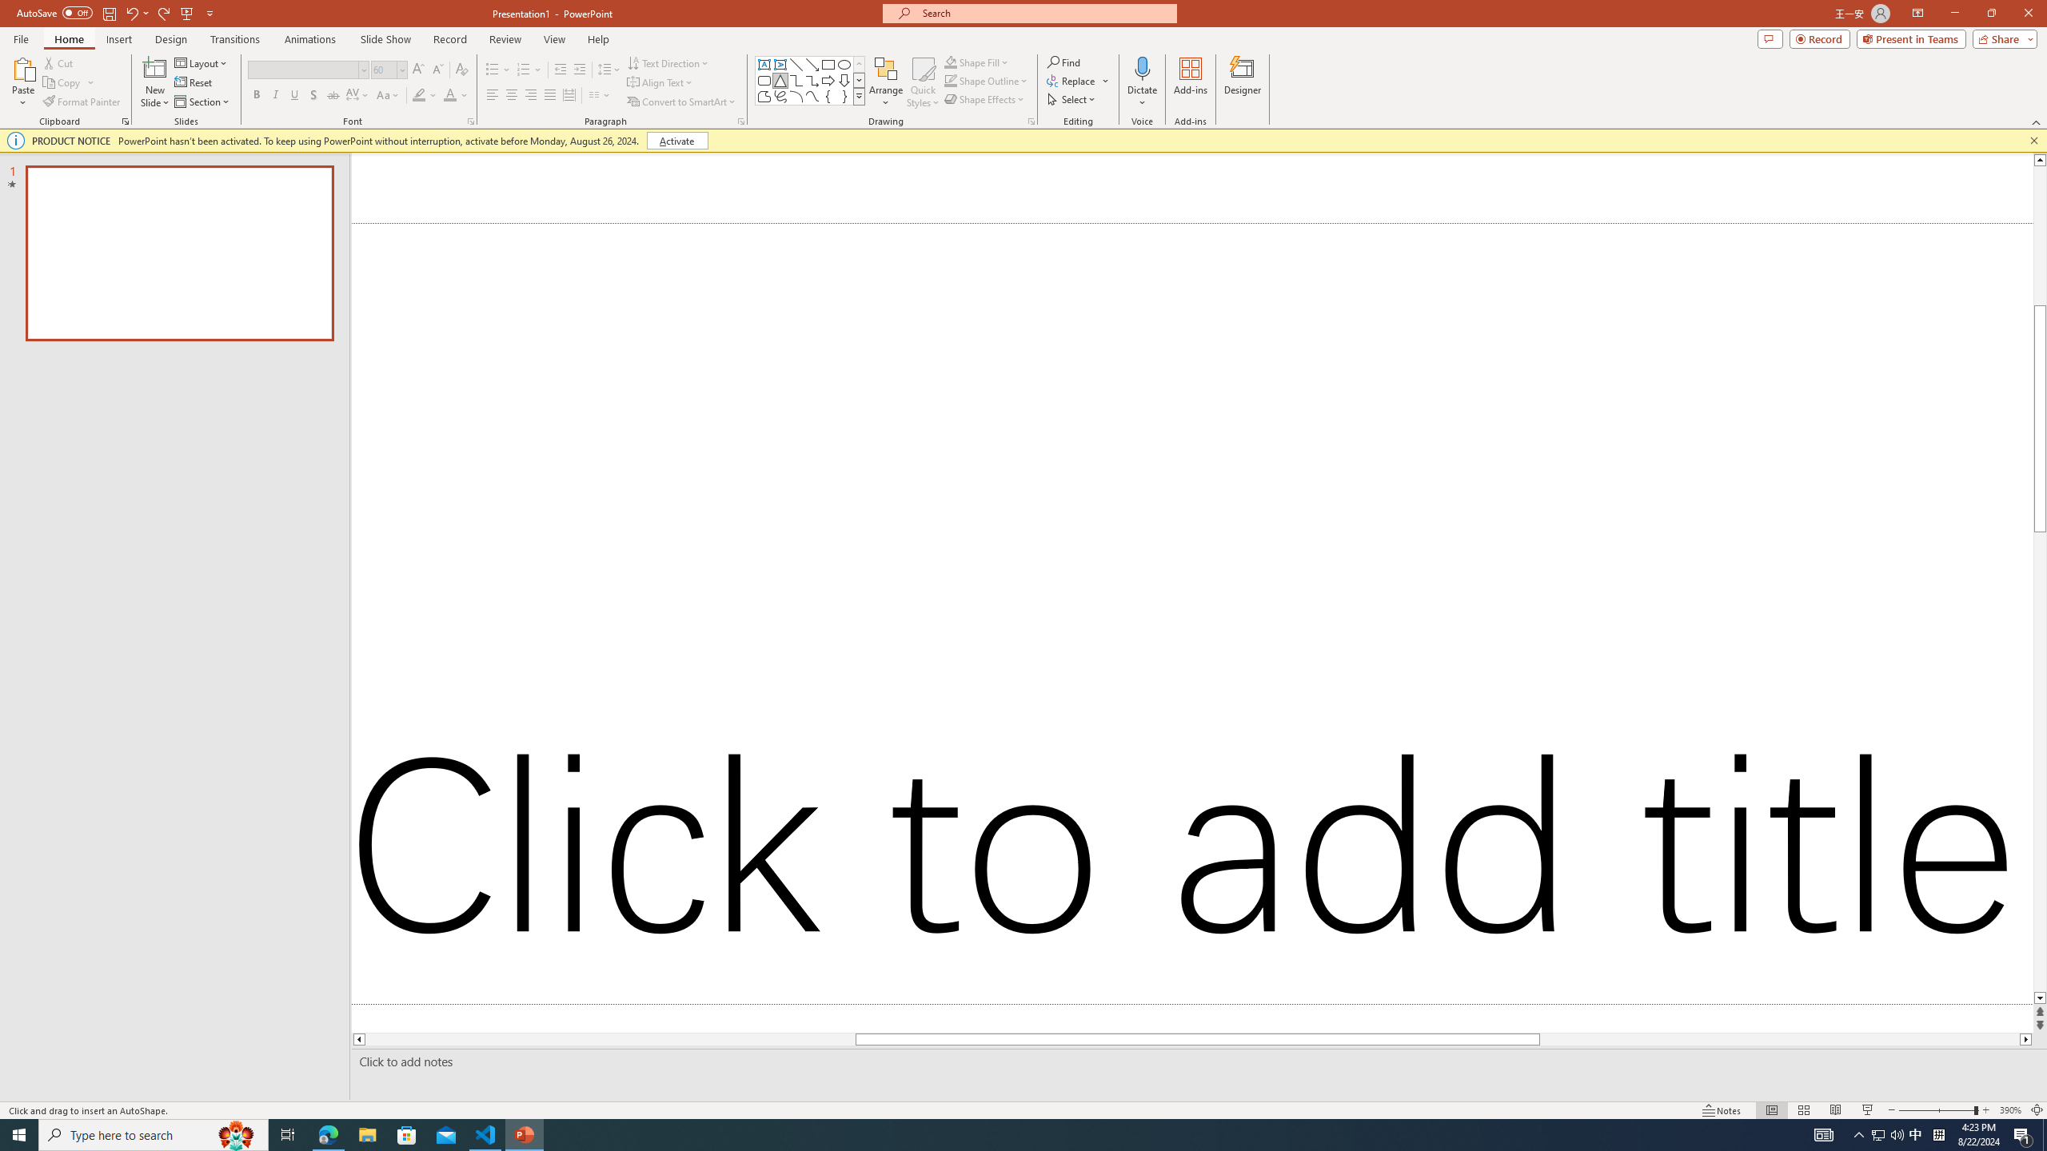 The height and width of the screenshot is (1151, 2047). What do you see at coordinates (256, 96) in the screenshot?
I see `Bold` at bounding box center [256, 96].